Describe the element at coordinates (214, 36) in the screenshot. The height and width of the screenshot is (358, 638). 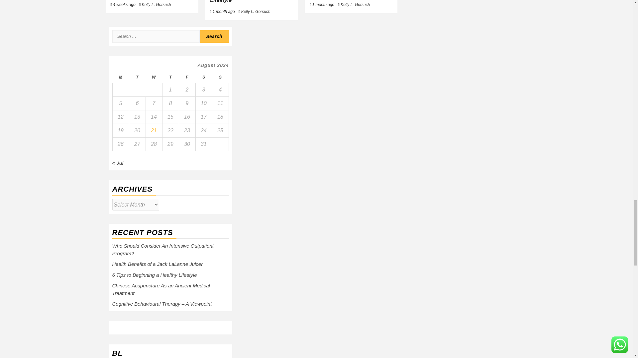
I see `Search` at that location.